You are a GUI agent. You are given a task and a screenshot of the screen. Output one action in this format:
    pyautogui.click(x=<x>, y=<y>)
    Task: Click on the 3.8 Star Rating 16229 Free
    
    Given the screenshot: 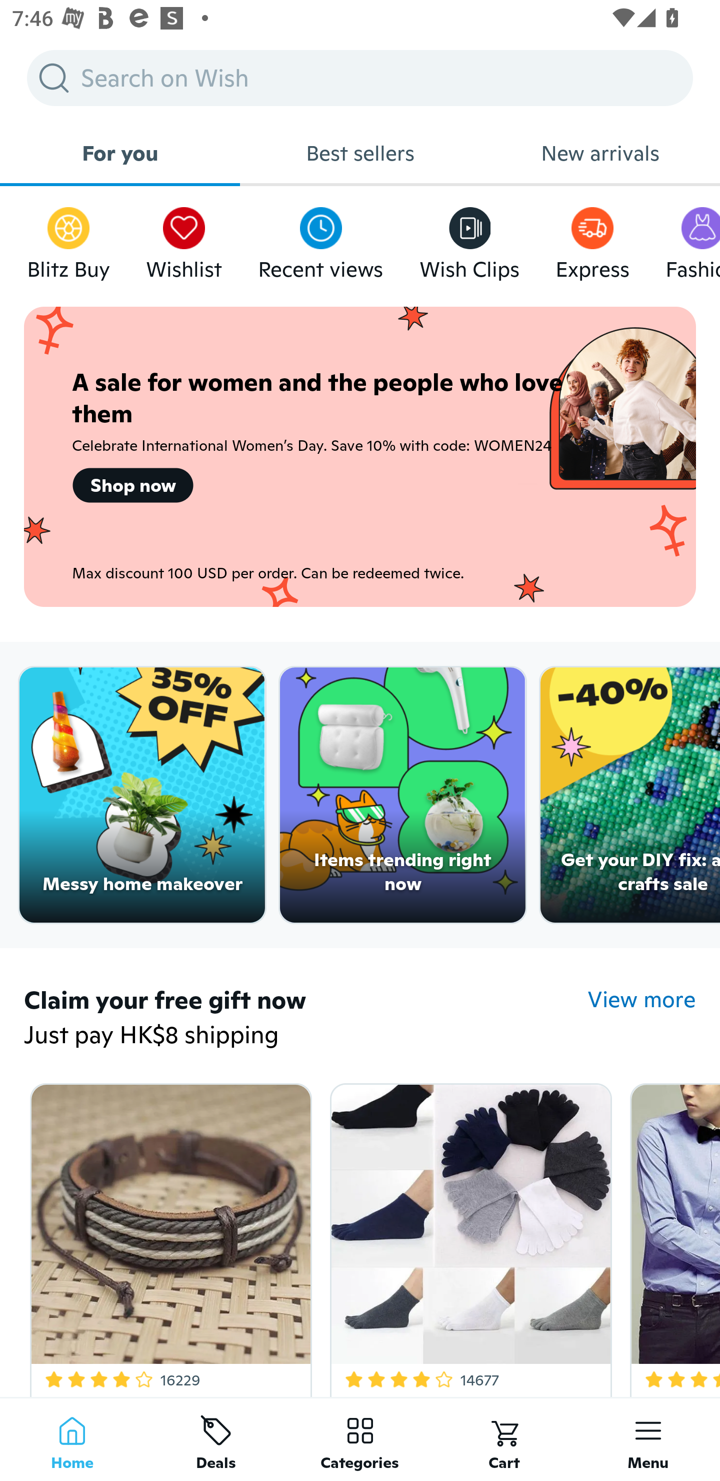 What is the action you would take?
    pyautogui.click(x=167, y=1236)
    